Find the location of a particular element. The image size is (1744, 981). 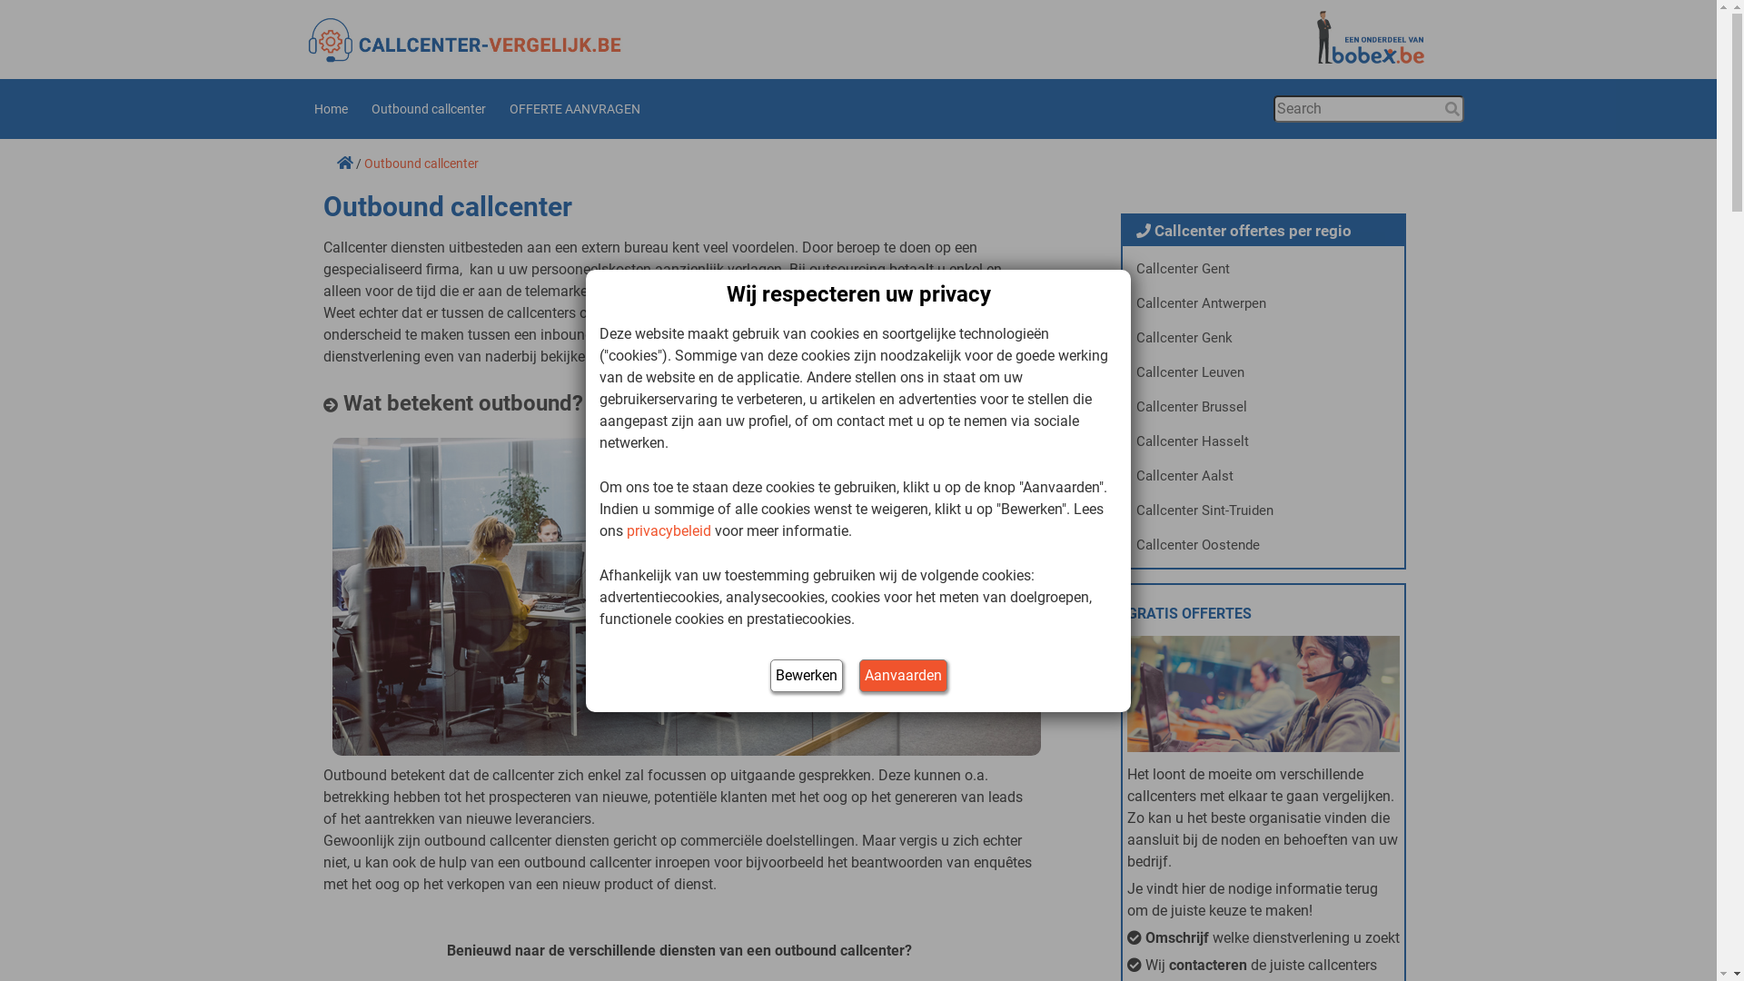

Callcenter Leuven is located at coordinates (1263, 372).